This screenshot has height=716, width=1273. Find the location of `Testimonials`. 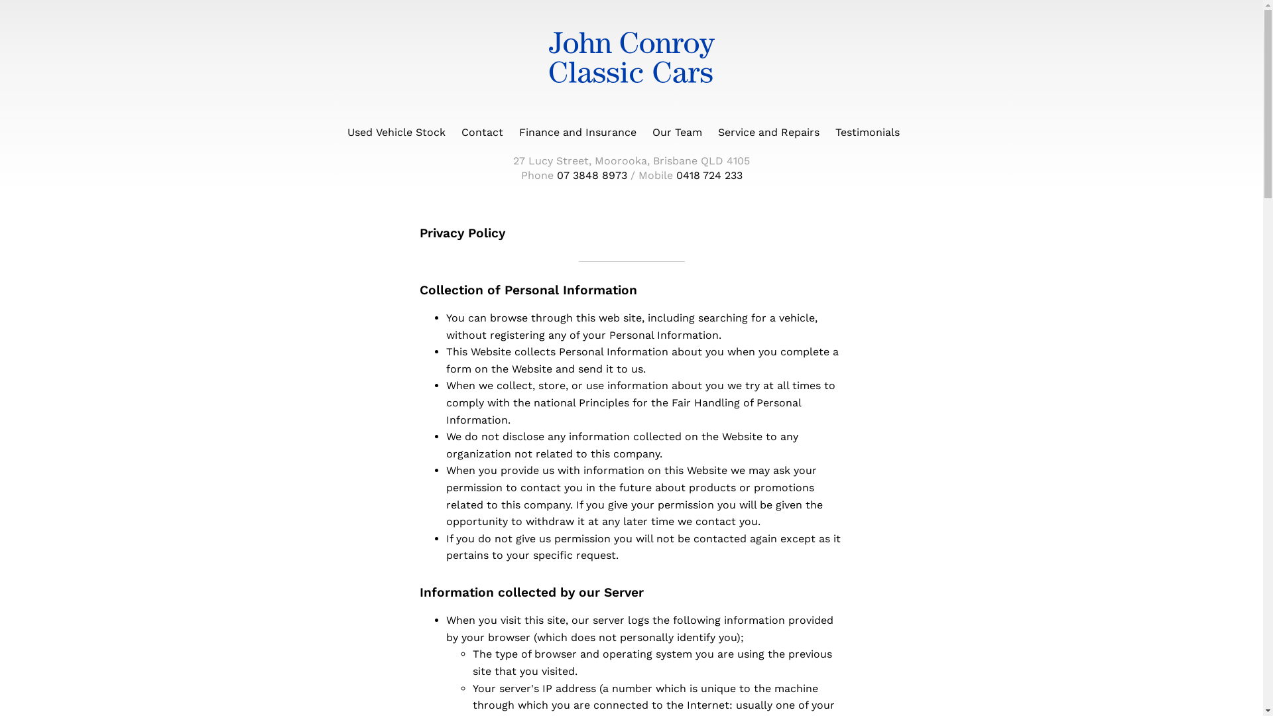

Testimonials is located at coordinates (867, 133).